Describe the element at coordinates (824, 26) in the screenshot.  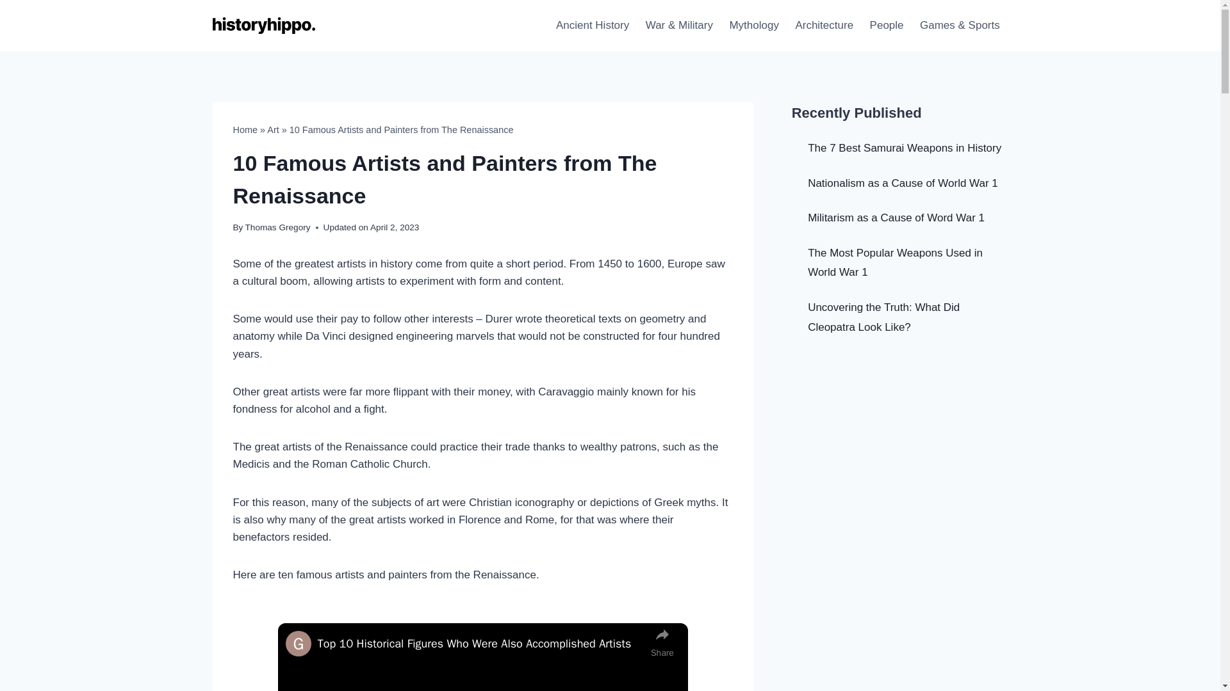
I see `Architecture` at that location.